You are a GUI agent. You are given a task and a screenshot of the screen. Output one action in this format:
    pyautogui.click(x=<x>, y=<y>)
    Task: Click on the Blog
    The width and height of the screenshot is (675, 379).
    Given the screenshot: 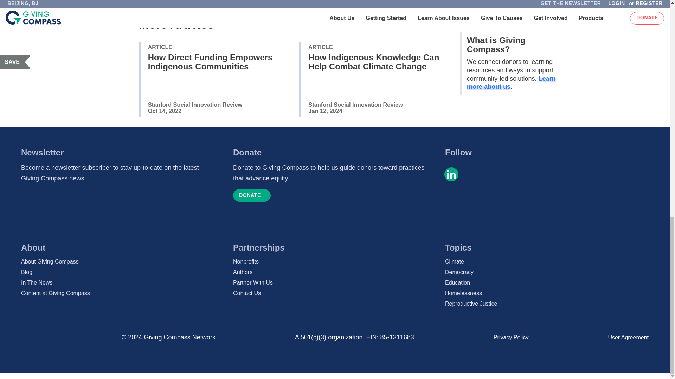 What is the action you would take?
    pyautogui.click(x=123, y=272)
    